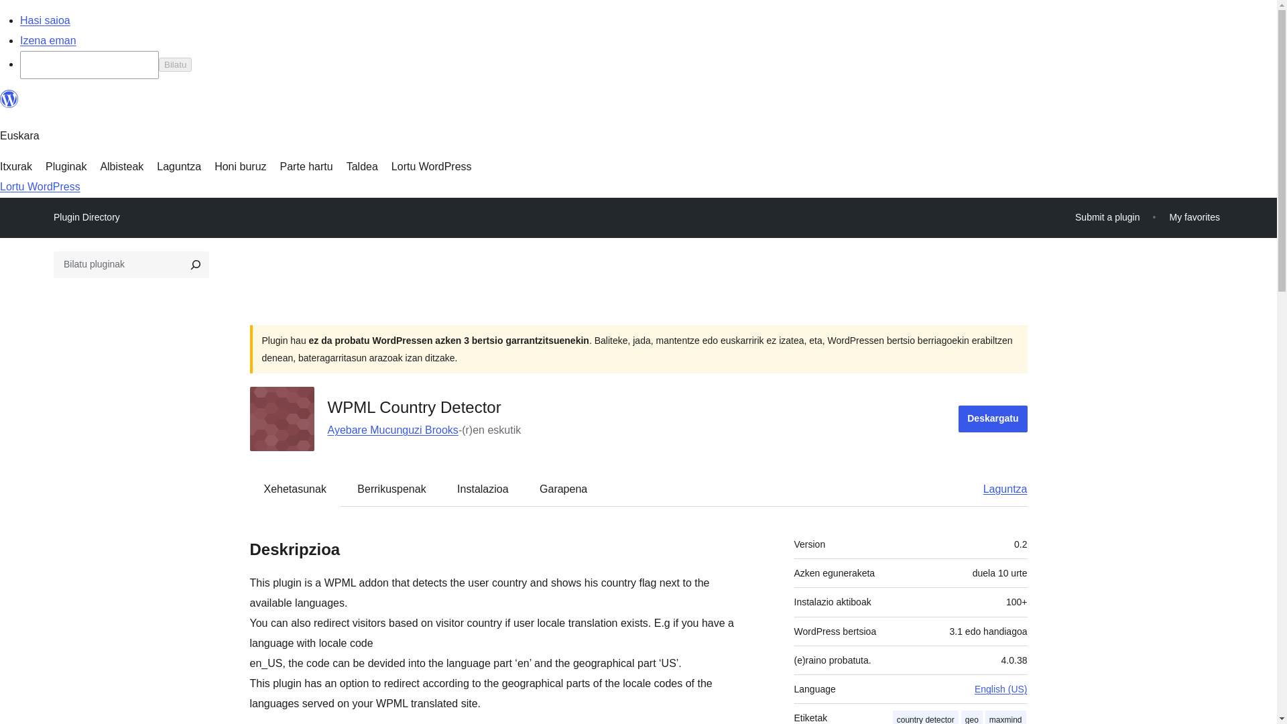  Describe the element at coordinates (483, 488) in the screenshot. I see `Instalazioa` at that location.